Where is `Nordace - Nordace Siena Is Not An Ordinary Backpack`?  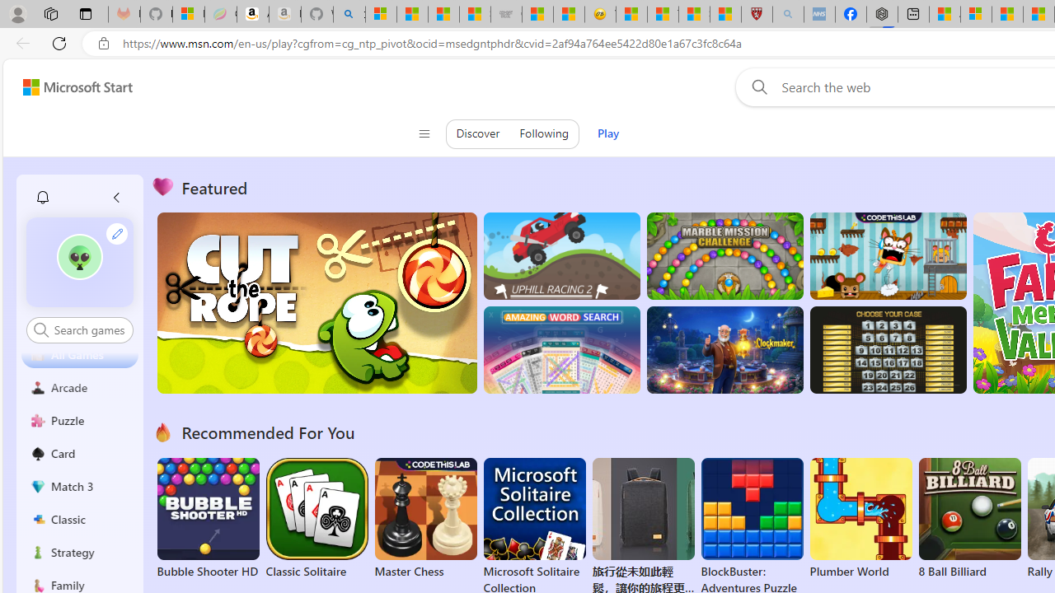 Nordace - Nordace Siena Is Not An Ordinary Backpack is located at coordinates (882, 15).